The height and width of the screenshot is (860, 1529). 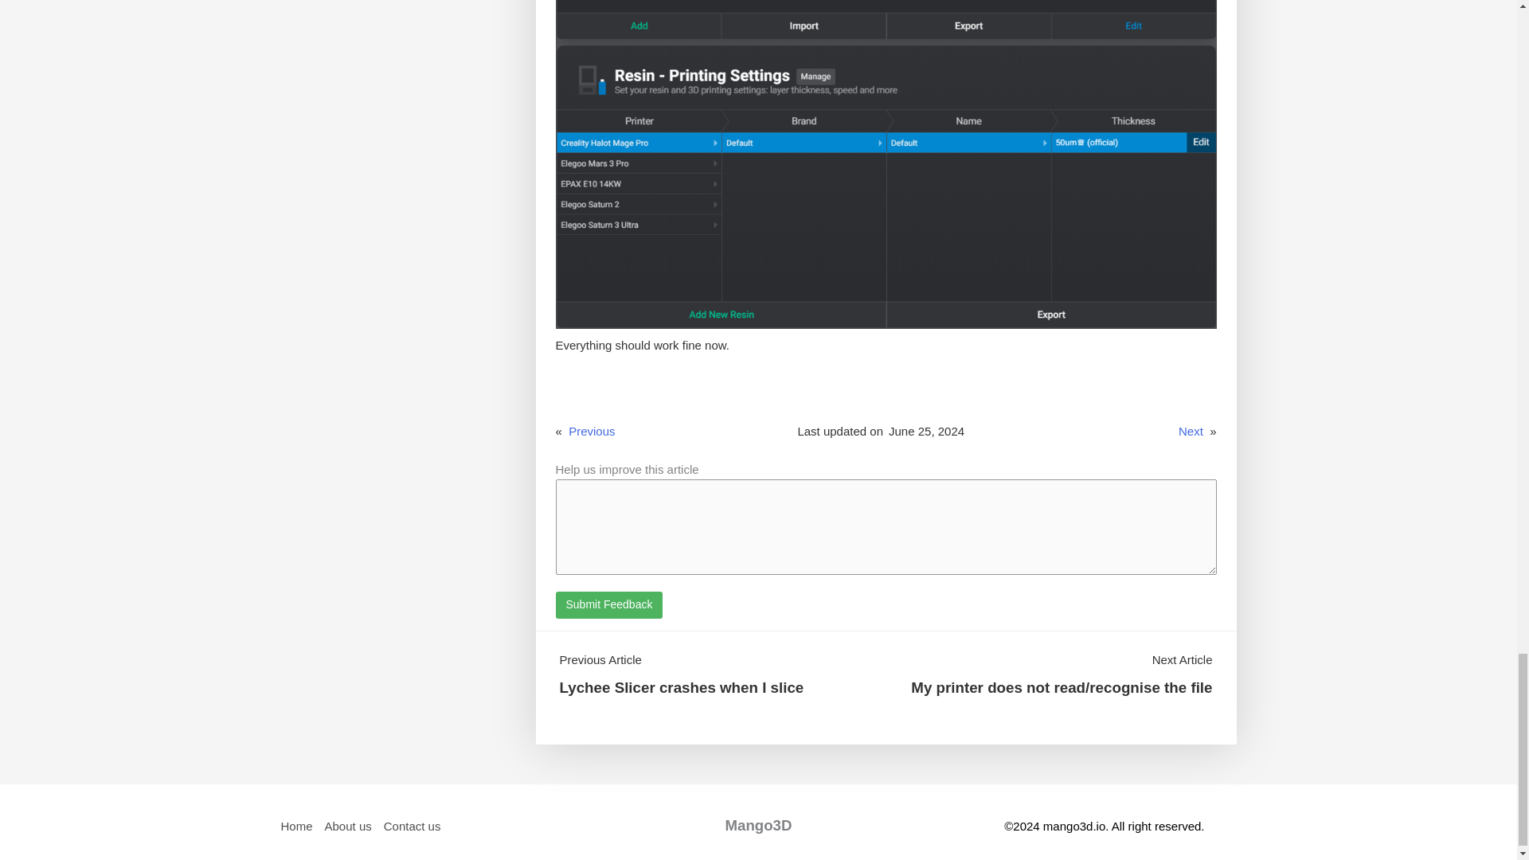 I want to click on Next, so click(x=1191, y=431).